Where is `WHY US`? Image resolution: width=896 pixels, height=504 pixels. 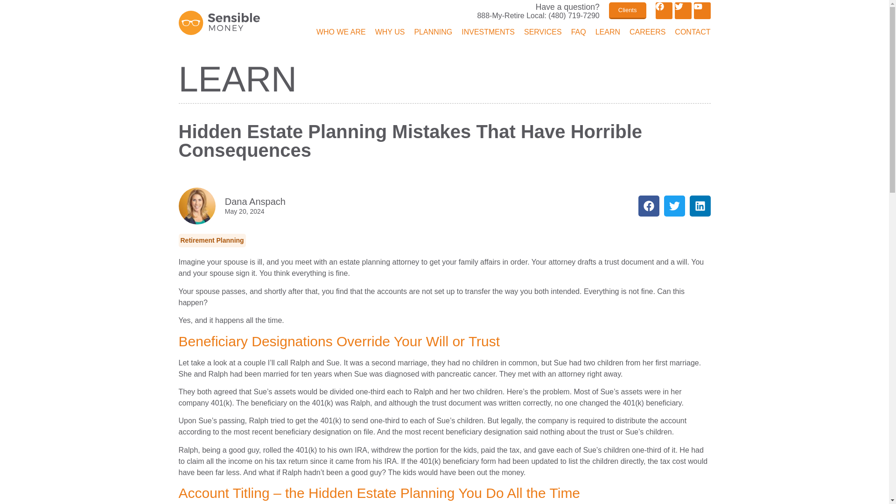
WHY US is located at coordinates (390, 33).